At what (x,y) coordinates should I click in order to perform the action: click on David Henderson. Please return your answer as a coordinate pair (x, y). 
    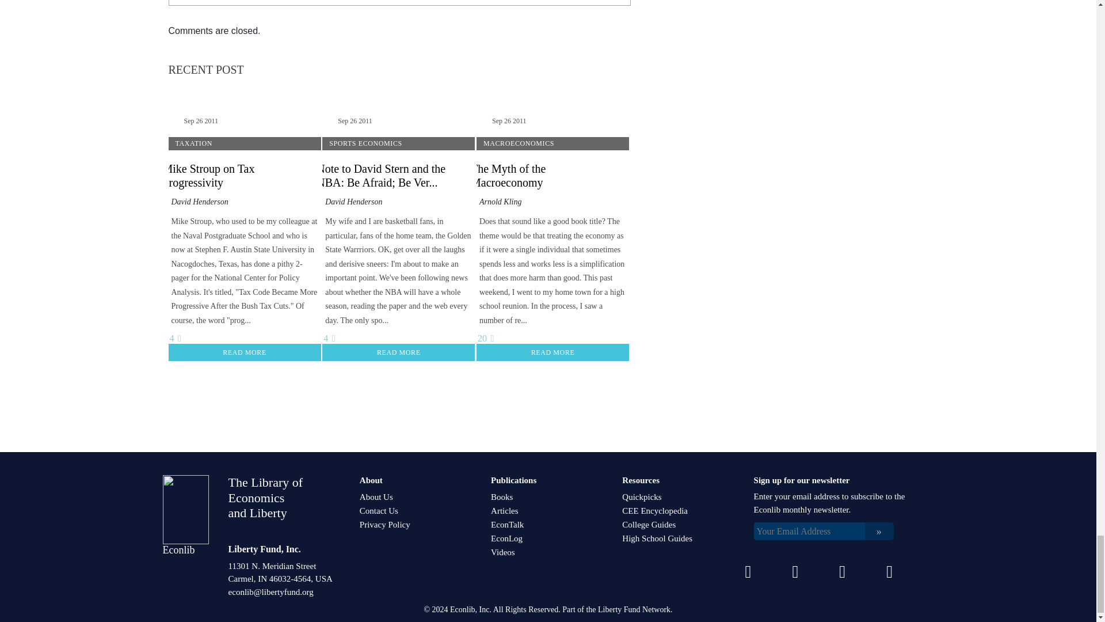
    Looking at the image, I should click on (200, 202).